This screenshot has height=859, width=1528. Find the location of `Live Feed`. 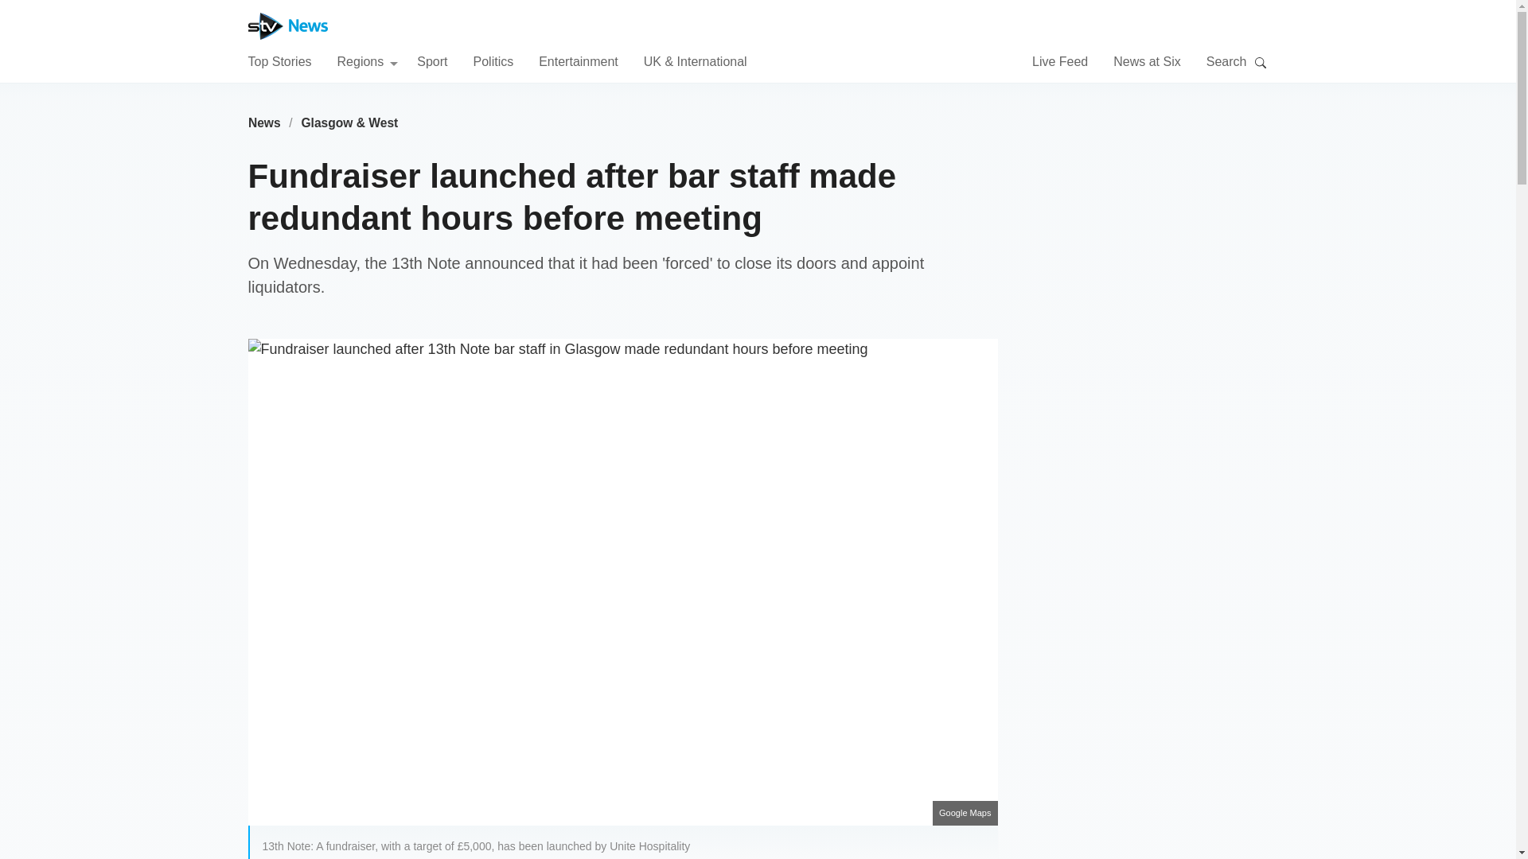

Live Feed is located at coordinates (1060, 60).